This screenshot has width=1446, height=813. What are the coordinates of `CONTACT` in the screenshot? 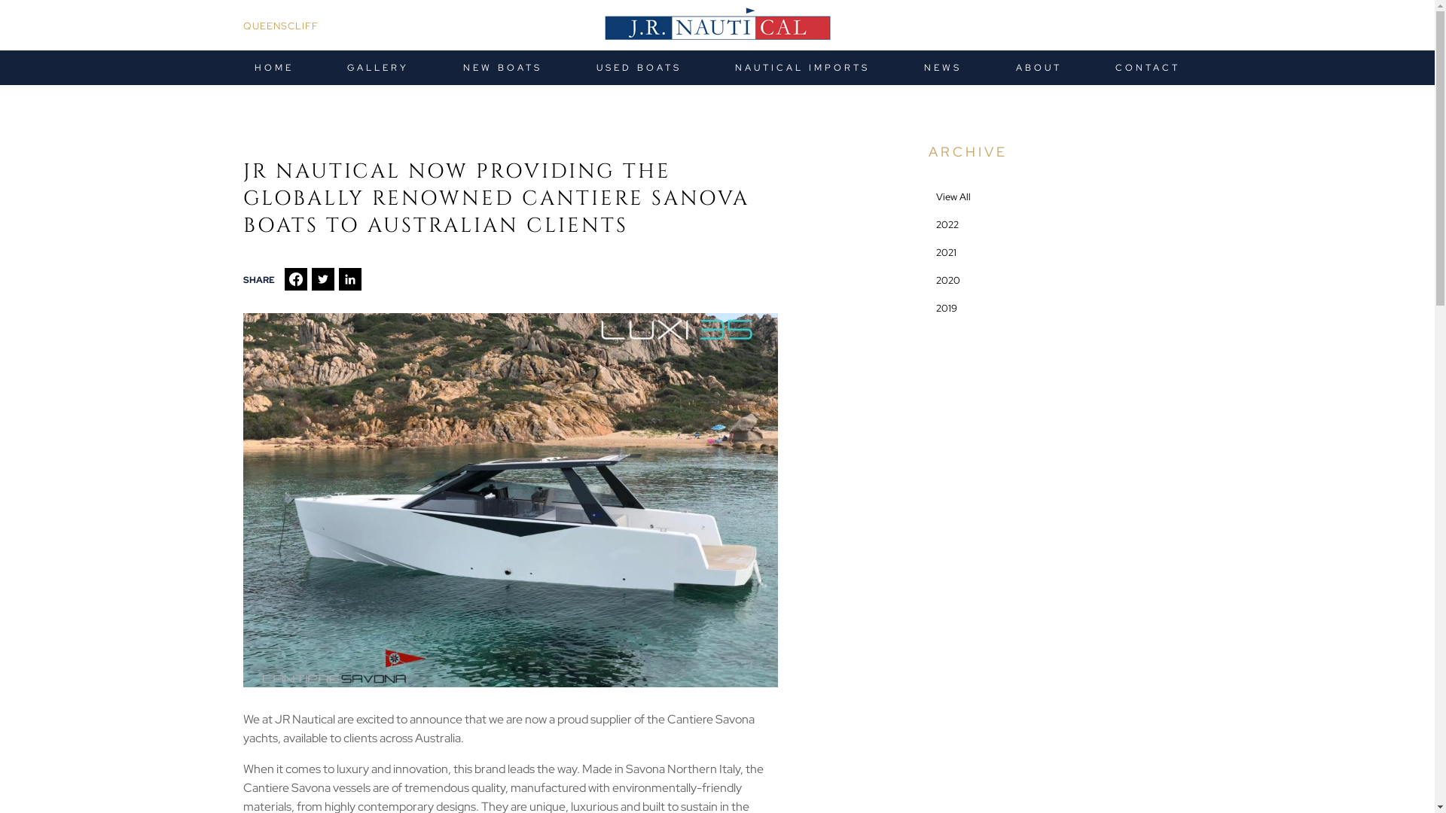 It's located at (1148, 68).